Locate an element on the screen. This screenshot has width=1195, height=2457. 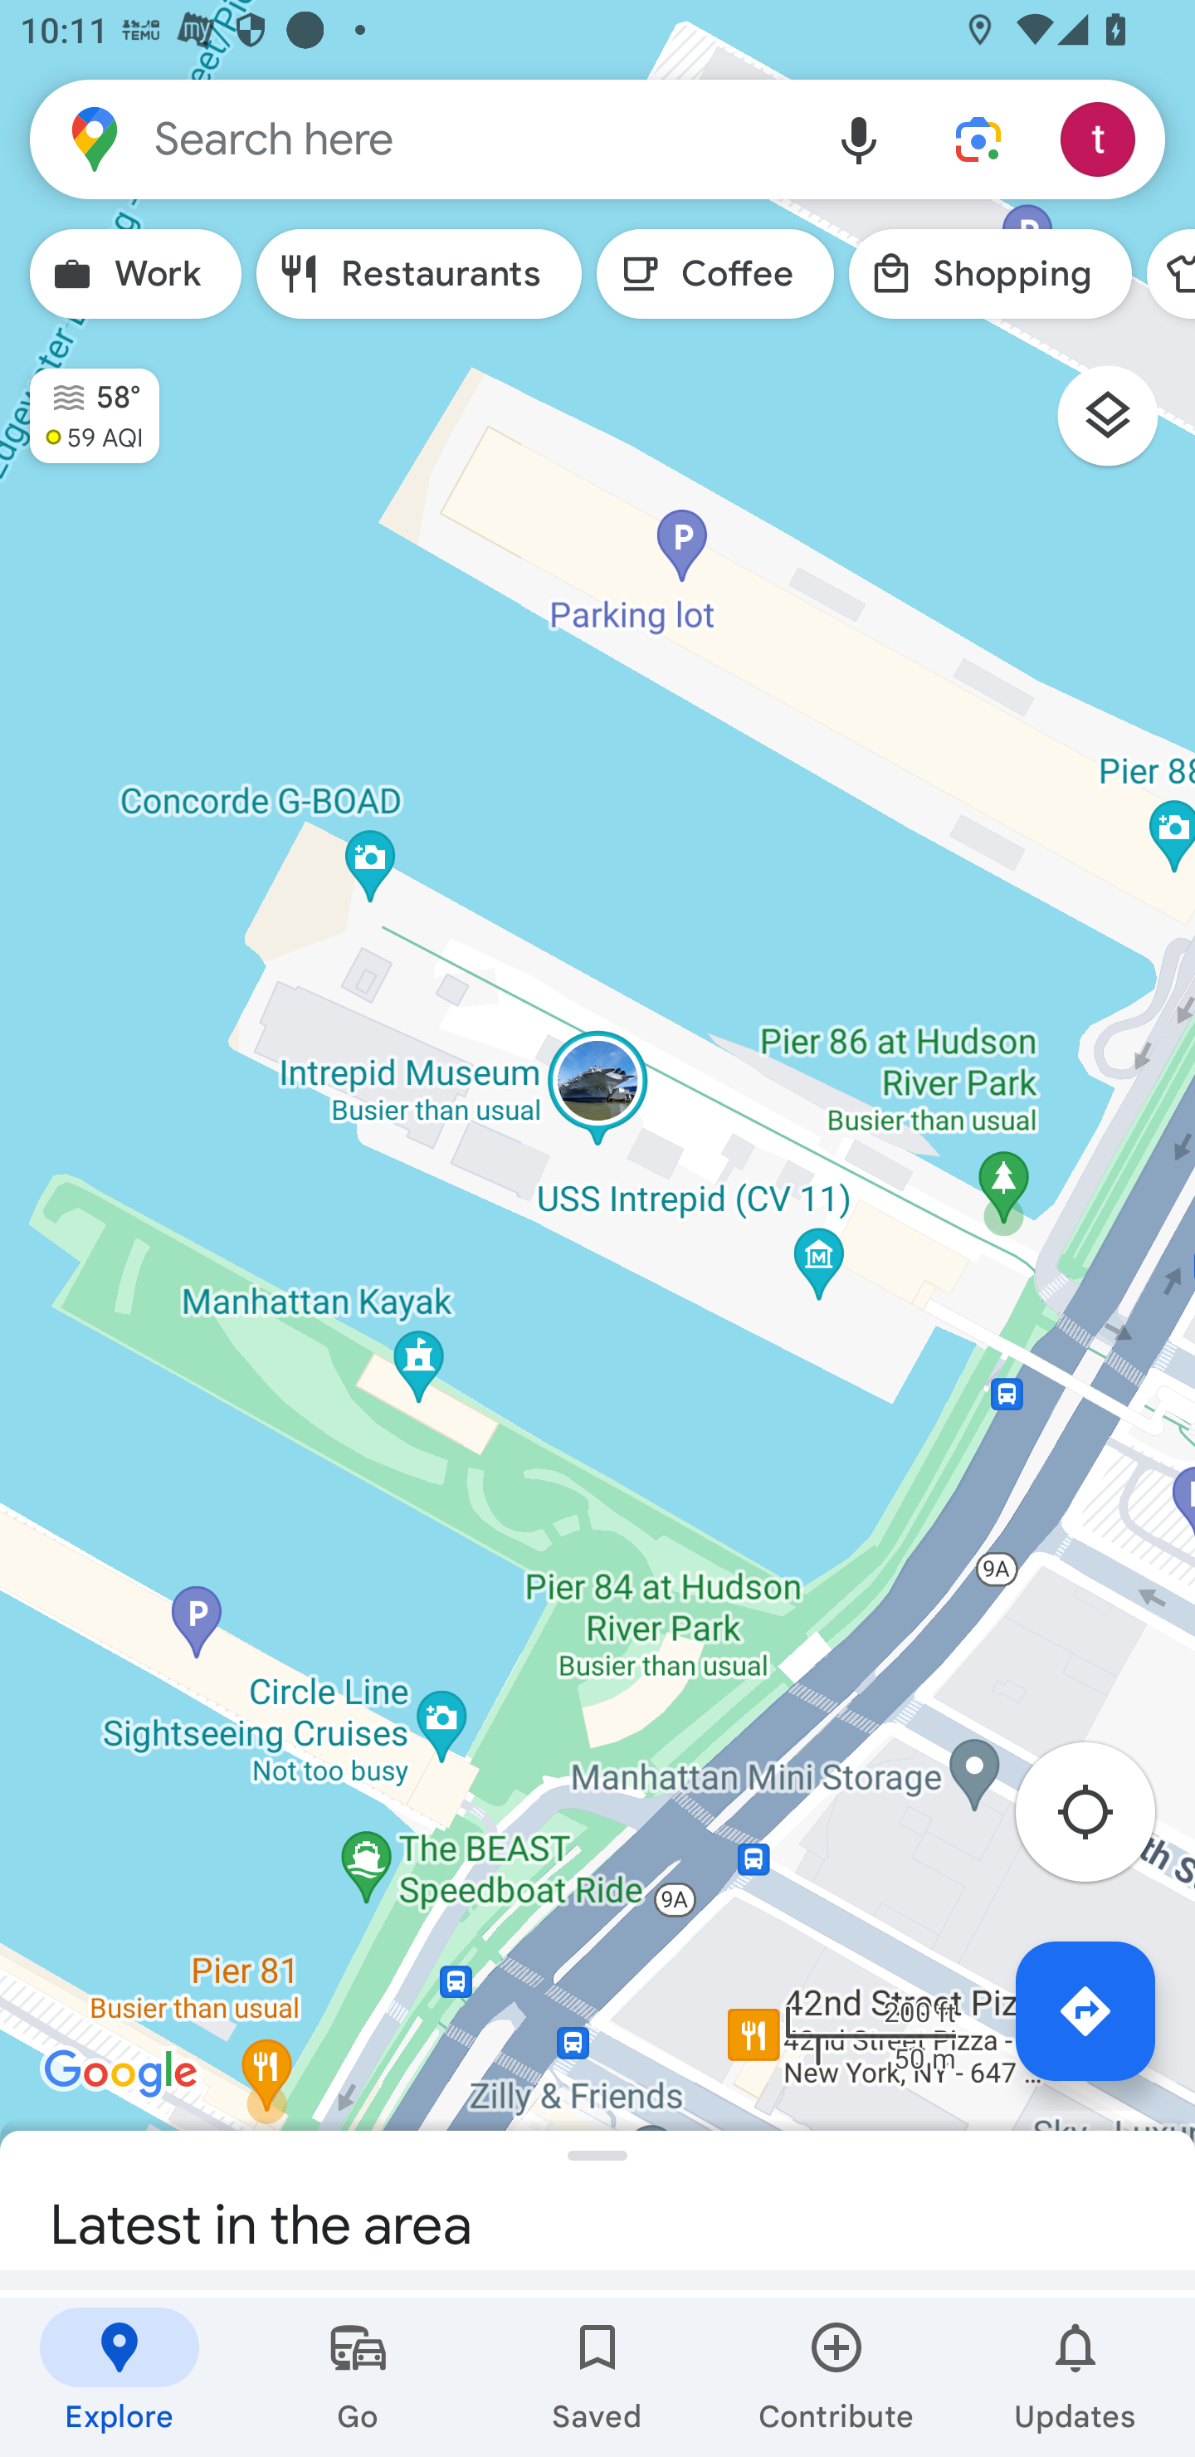
Mist, 58°, Moderate, 59 AQI 58° 59 AQI is located at coordinates (80, 403).